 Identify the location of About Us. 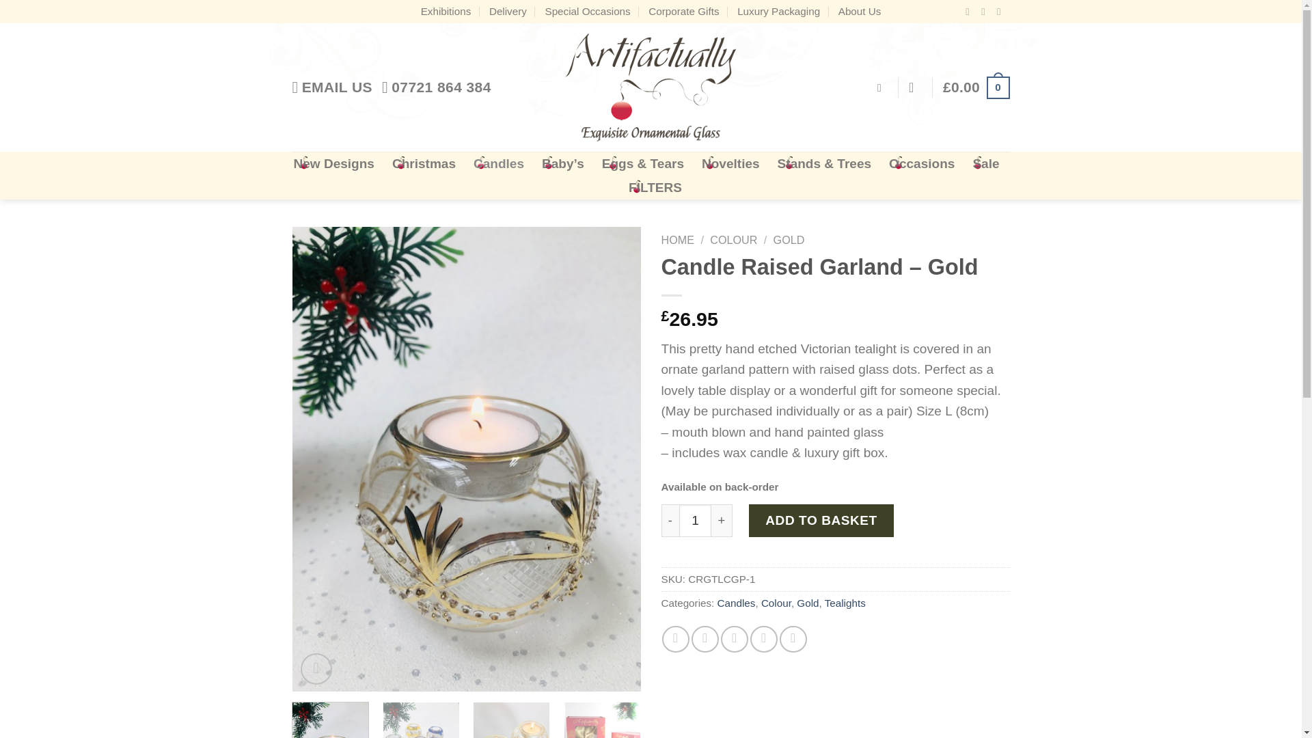
(860, 11).